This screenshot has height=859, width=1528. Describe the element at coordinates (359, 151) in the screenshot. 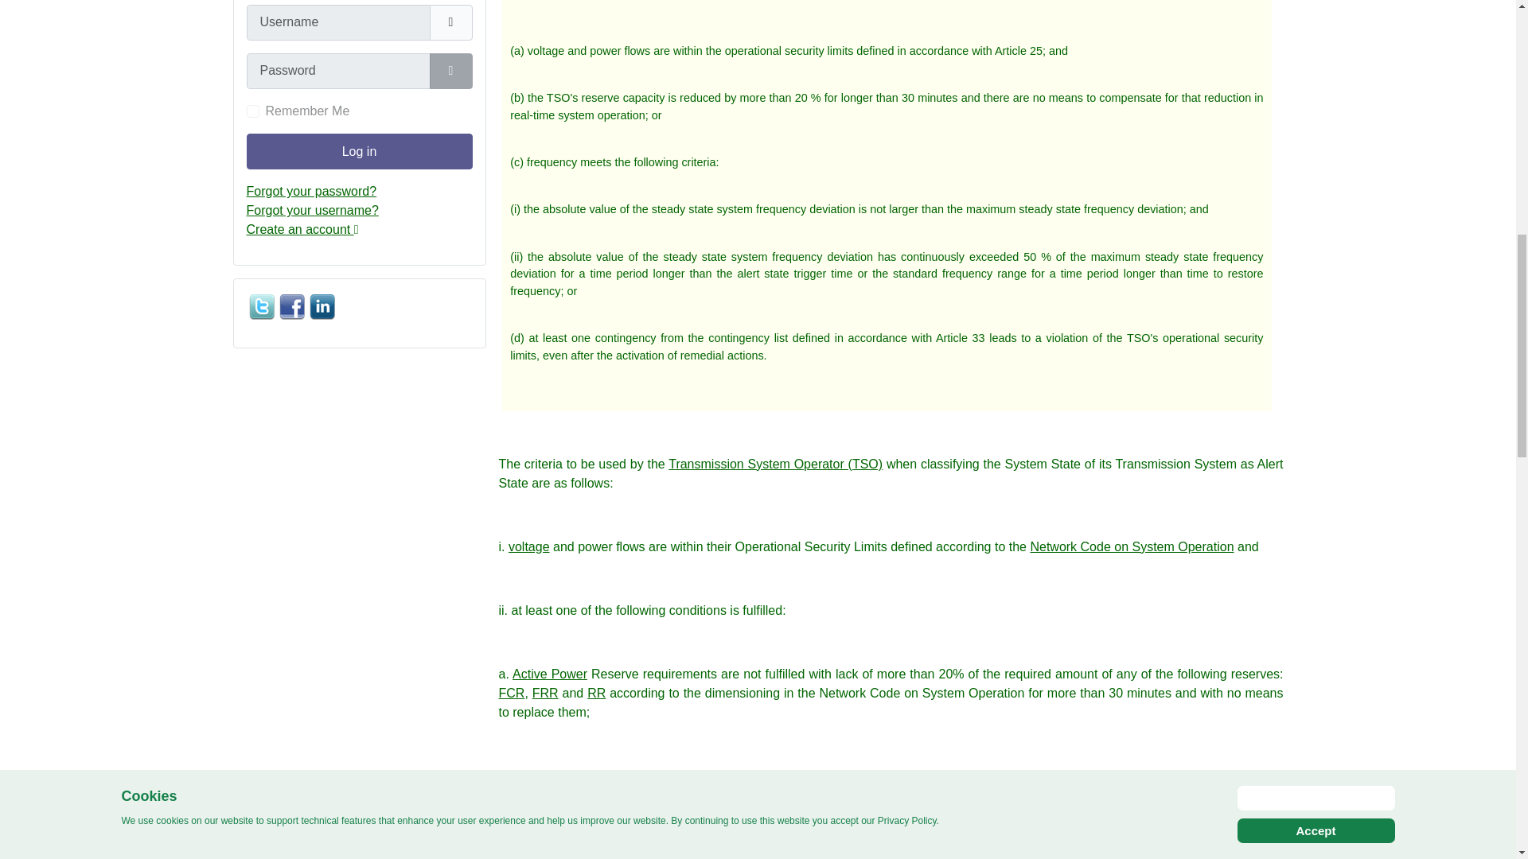

I see `Log in` at that location.